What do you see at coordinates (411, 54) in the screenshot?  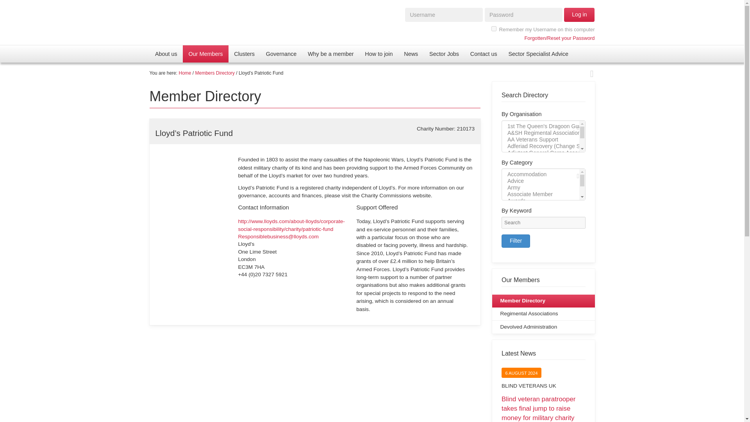 I see `News` at bounding box center [411, 54].